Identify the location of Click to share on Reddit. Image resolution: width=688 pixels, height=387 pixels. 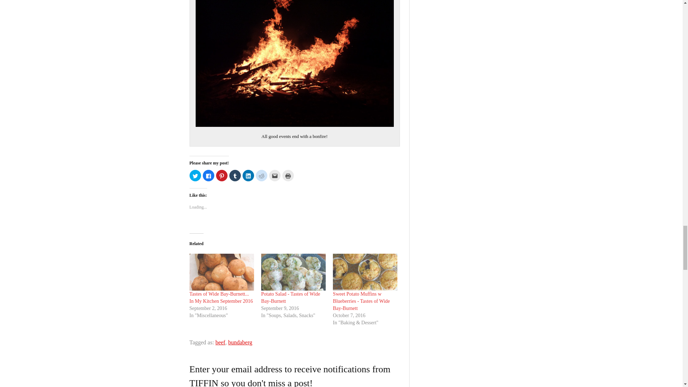
(262, 176).